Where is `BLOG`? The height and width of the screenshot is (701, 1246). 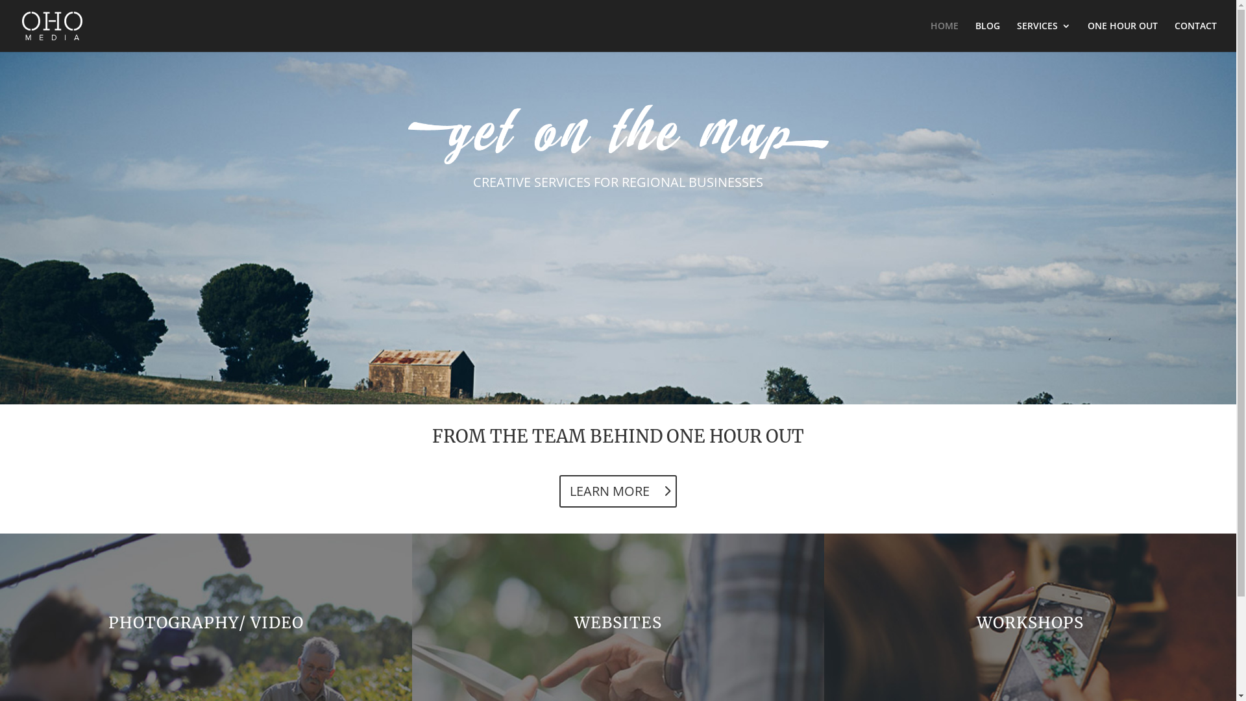
BLOG is located at coordinates (988, 36).